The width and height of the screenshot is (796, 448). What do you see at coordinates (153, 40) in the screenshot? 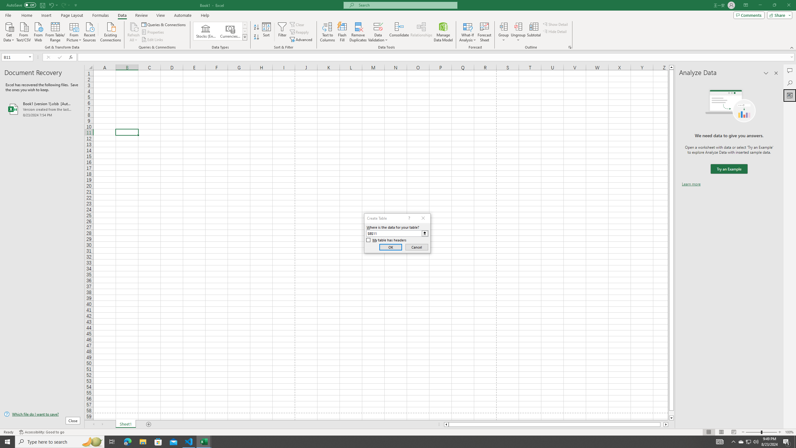
I see `Edit Links` at bounding box center [153, 40].